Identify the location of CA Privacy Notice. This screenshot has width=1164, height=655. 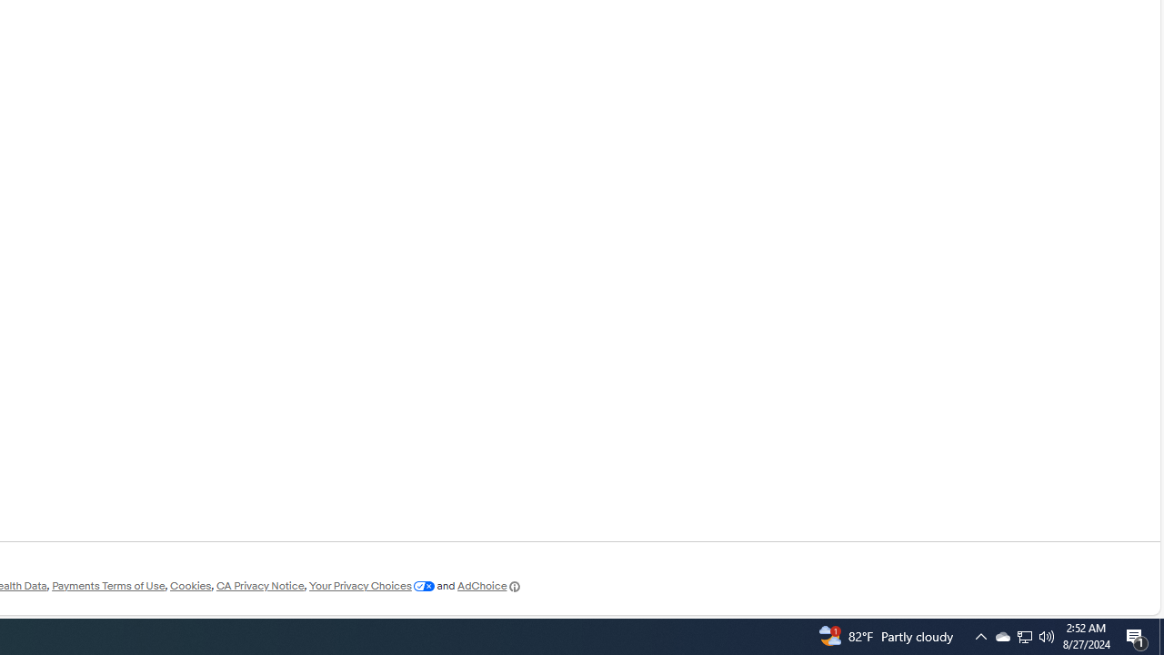
(260, 586).